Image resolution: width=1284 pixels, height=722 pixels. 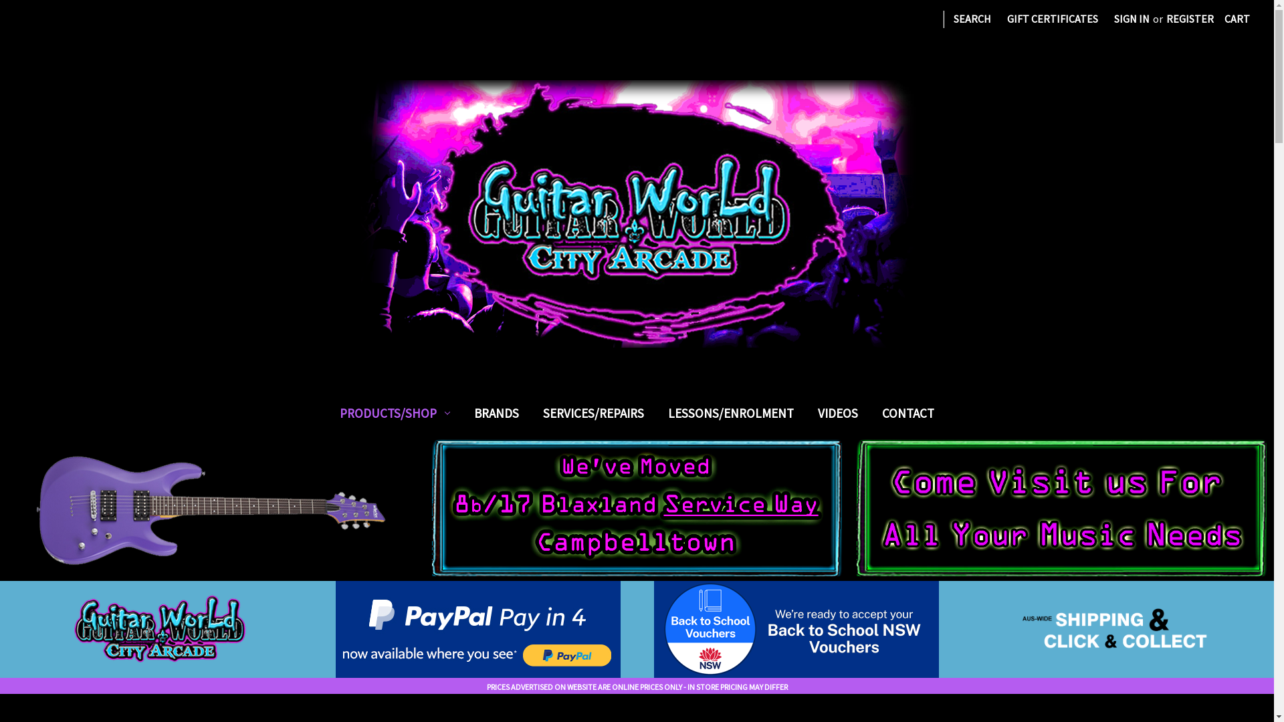 What do you see at coordinates (1132, 19) in the screenshot?
I see `SIGN IN` at bounding box center [1132, 19].